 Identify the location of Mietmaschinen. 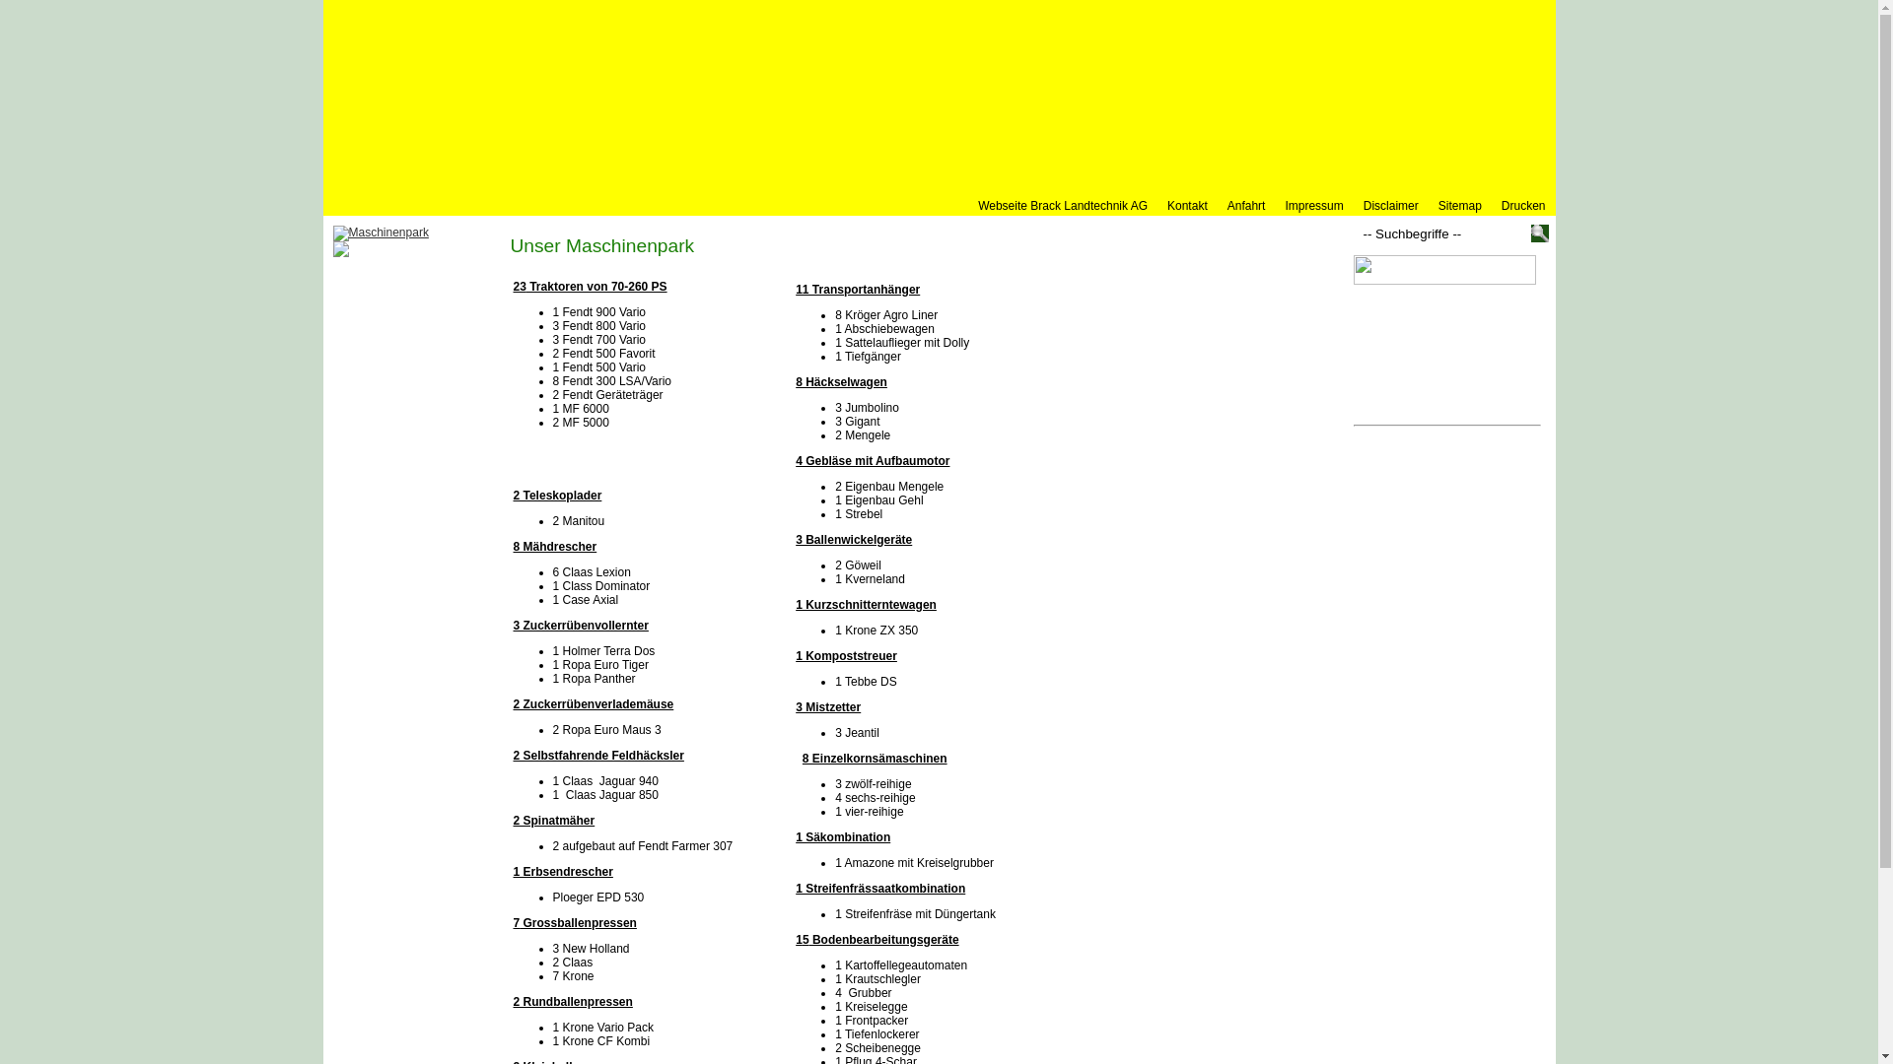
(421, 532).